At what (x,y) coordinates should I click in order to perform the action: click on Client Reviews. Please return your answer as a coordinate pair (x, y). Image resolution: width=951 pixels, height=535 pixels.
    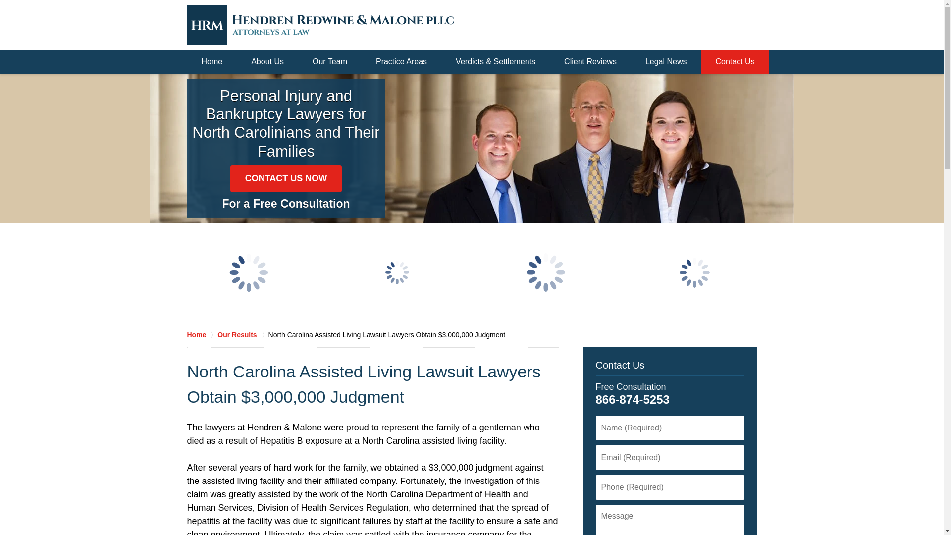
    Looking at the image, I should click on (590, 62).